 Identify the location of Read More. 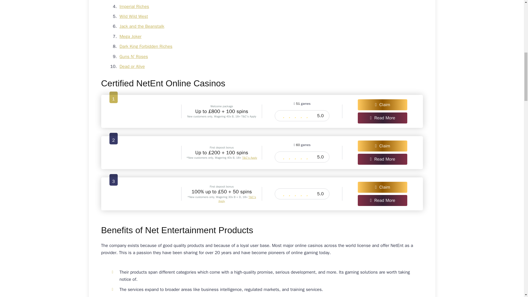
(382, 200).